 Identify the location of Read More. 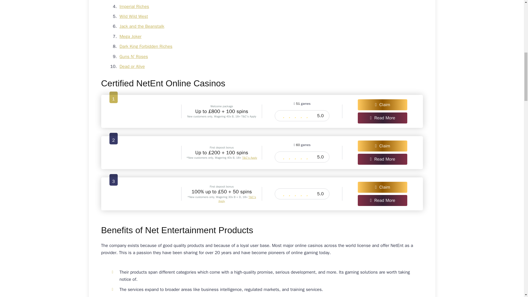
(382, 200).